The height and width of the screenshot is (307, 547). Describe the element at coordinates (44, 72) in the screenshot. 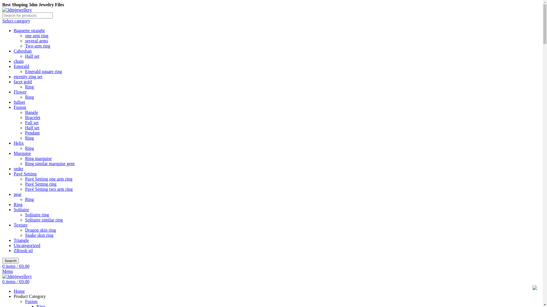

I see `Emerald square ring` at that location.